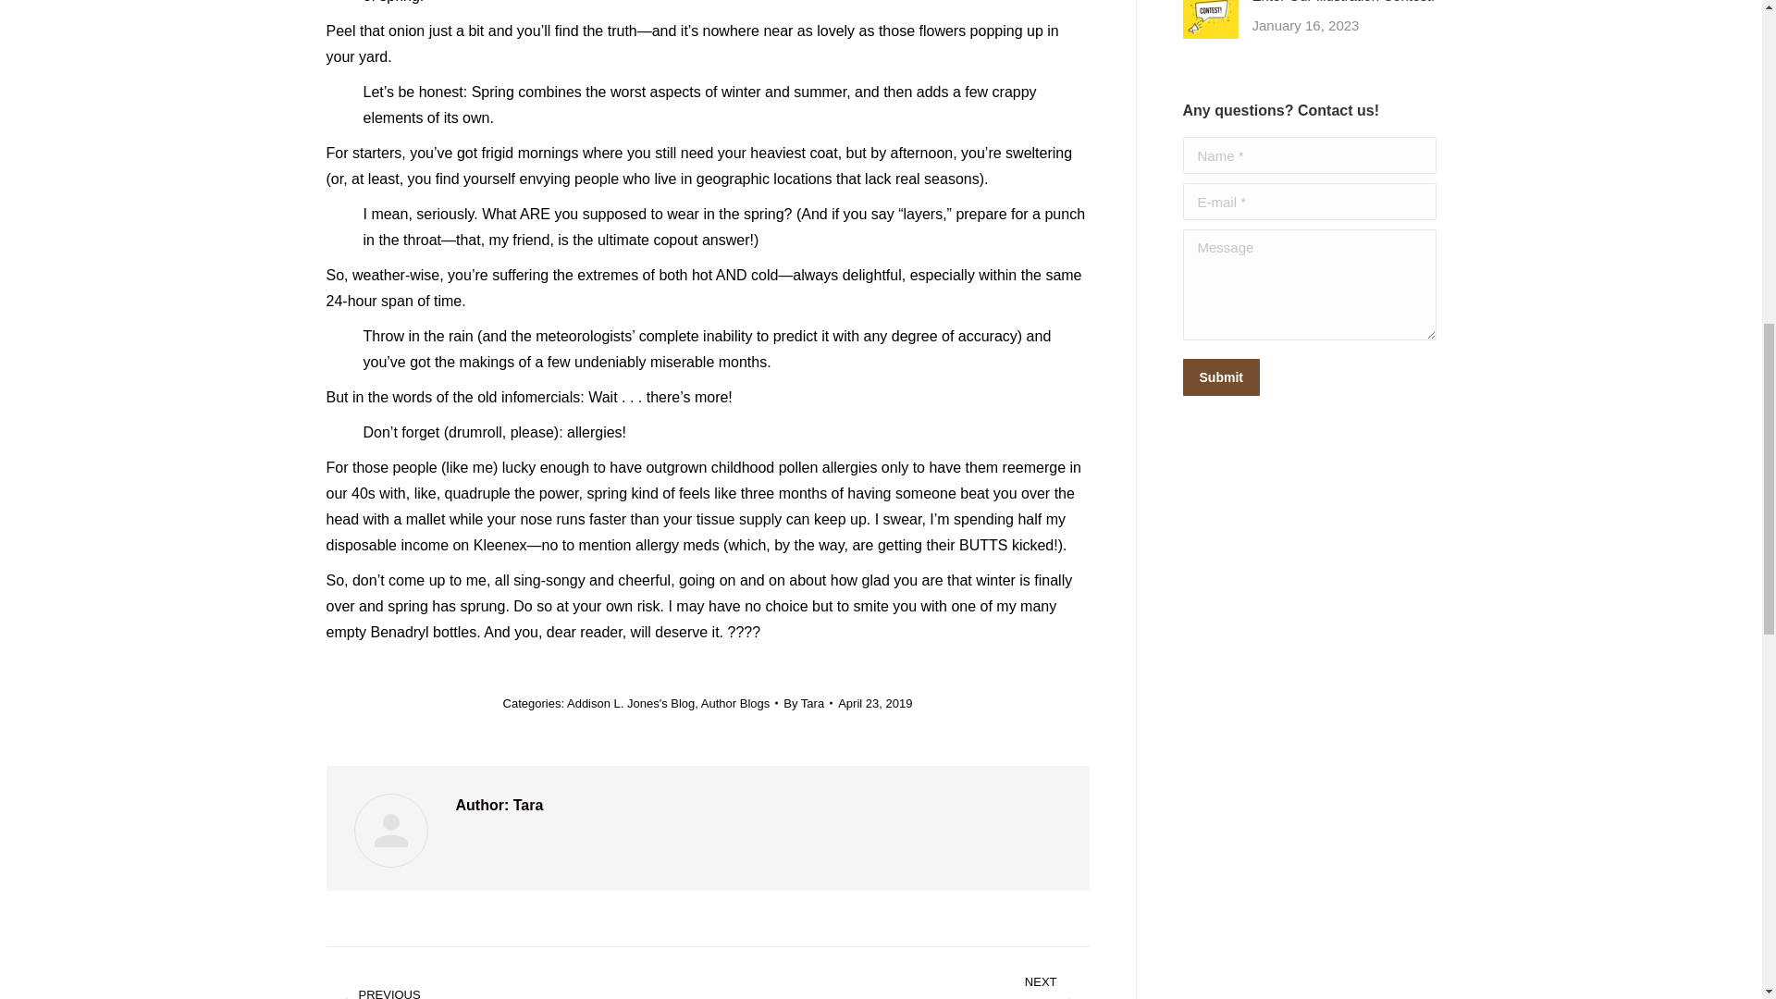 Image resolution: width=1776 pixels, height=999 pixels. I want to click on 3:51 pm, so click(875, 703).